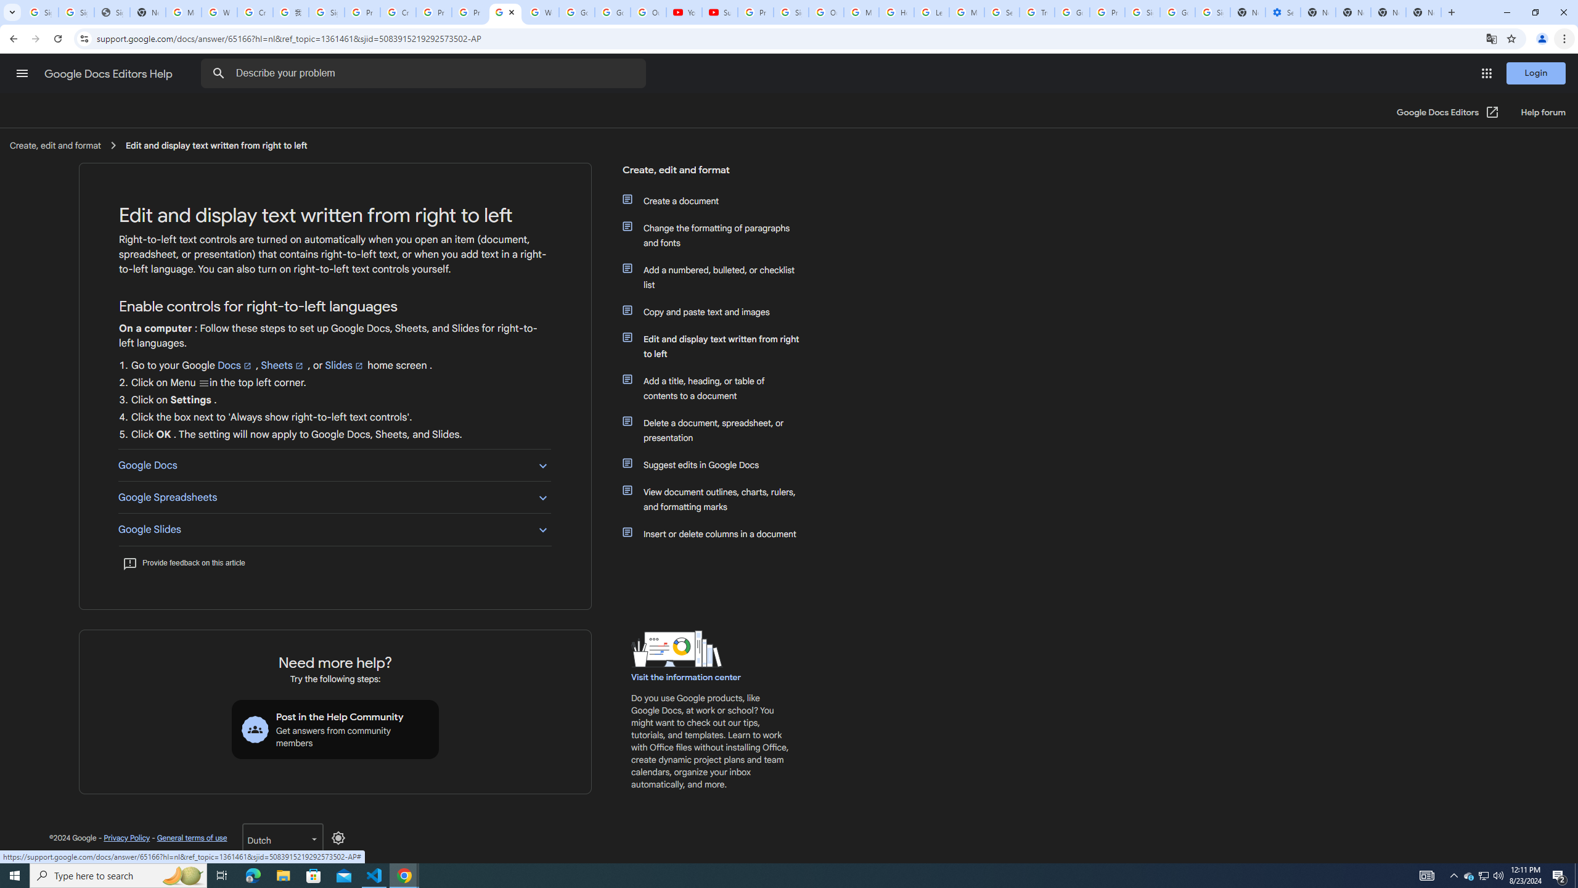  What do you see at coordinates (218, 73) in the screenshot?
I see `Search the Help Center` at bounding box center [218, 73].